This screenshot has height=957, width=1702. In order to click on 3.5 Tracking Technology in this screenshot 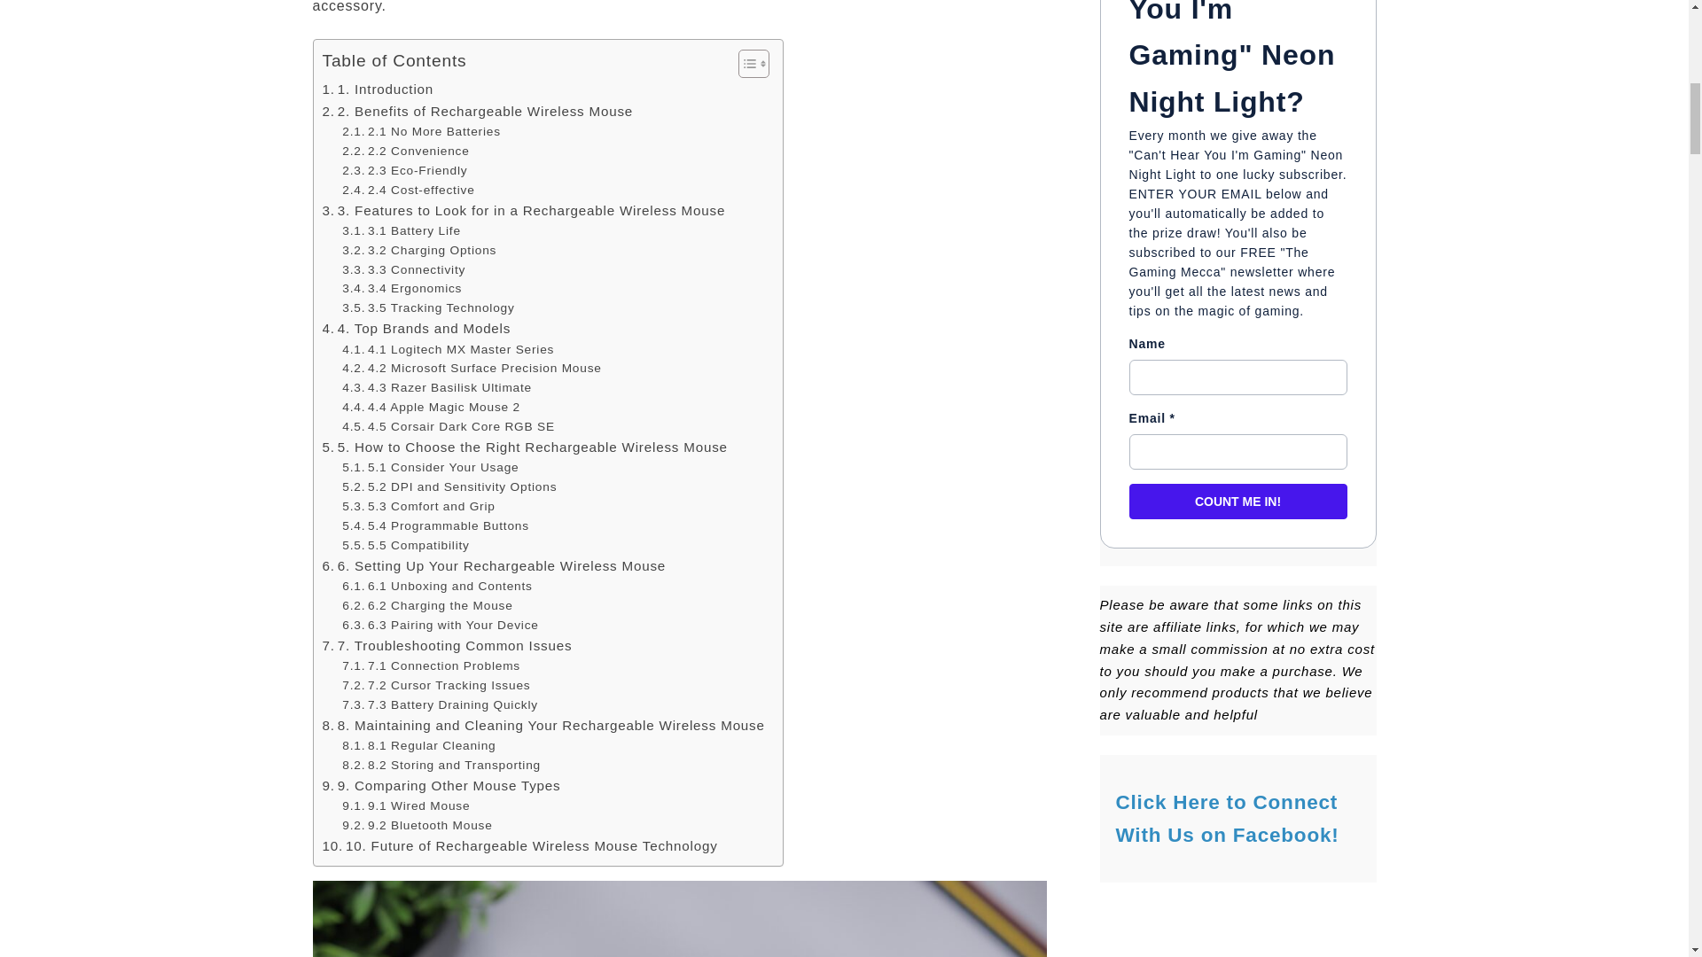, I will do `click(427, 307)`.